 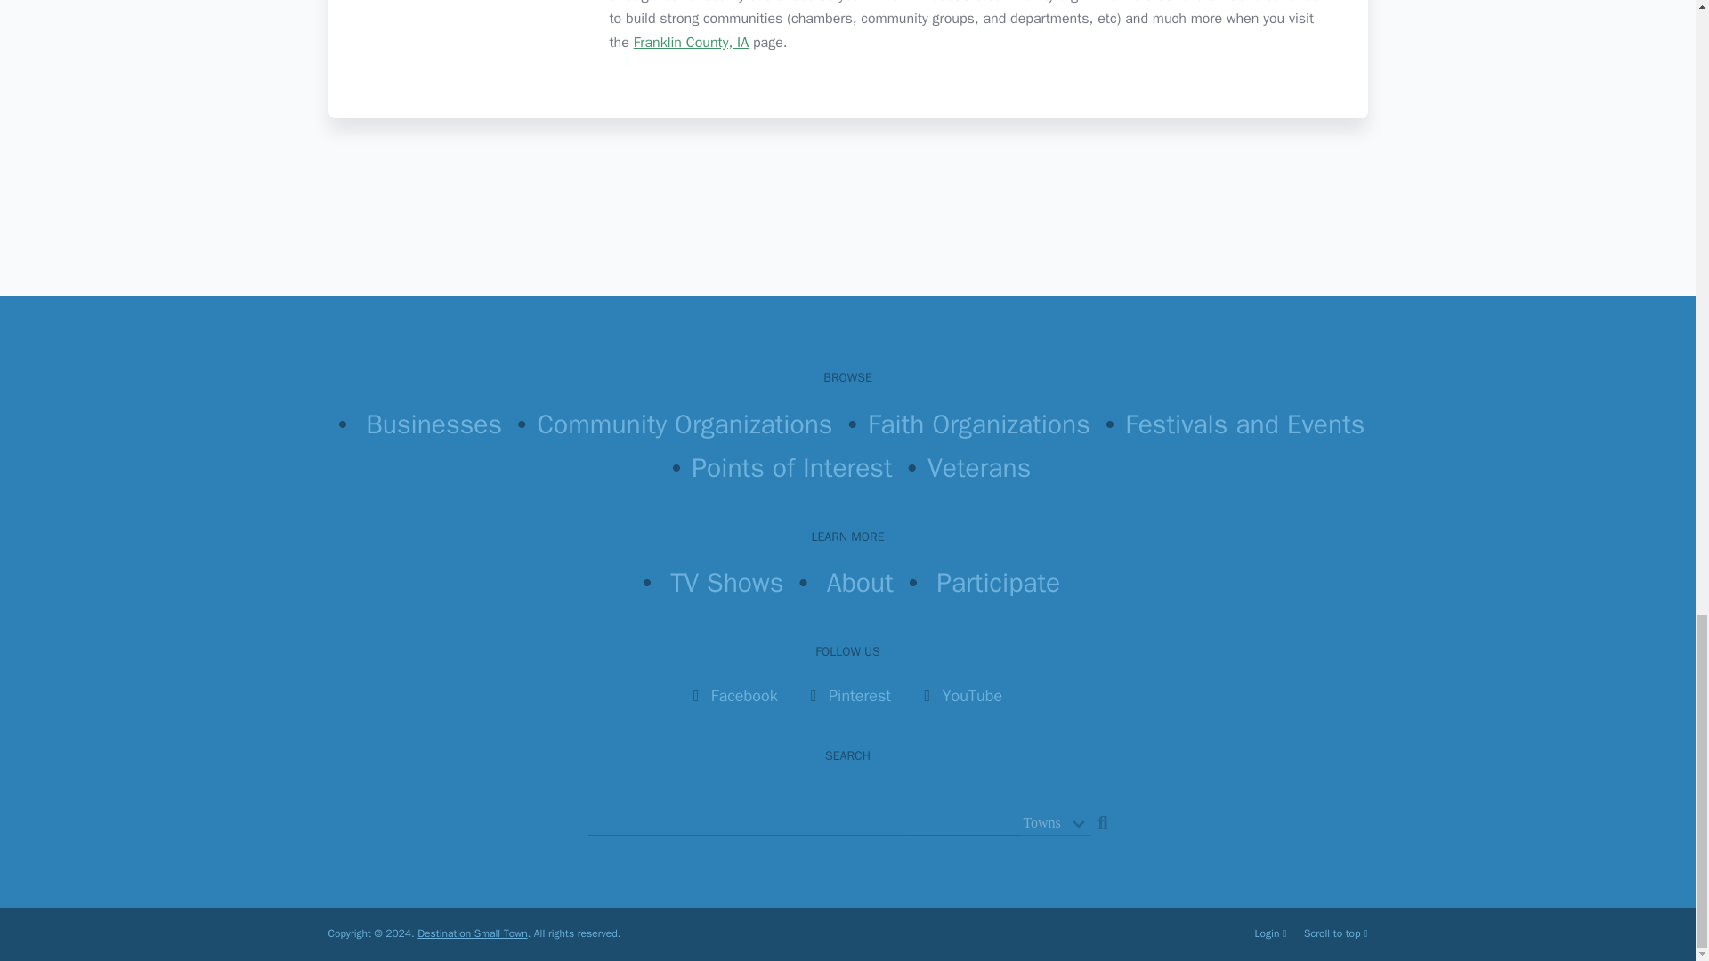 What do you see at coordinates (979, 468) in the screenshot?
I see `Veterans` at bounding box center [979, 468].